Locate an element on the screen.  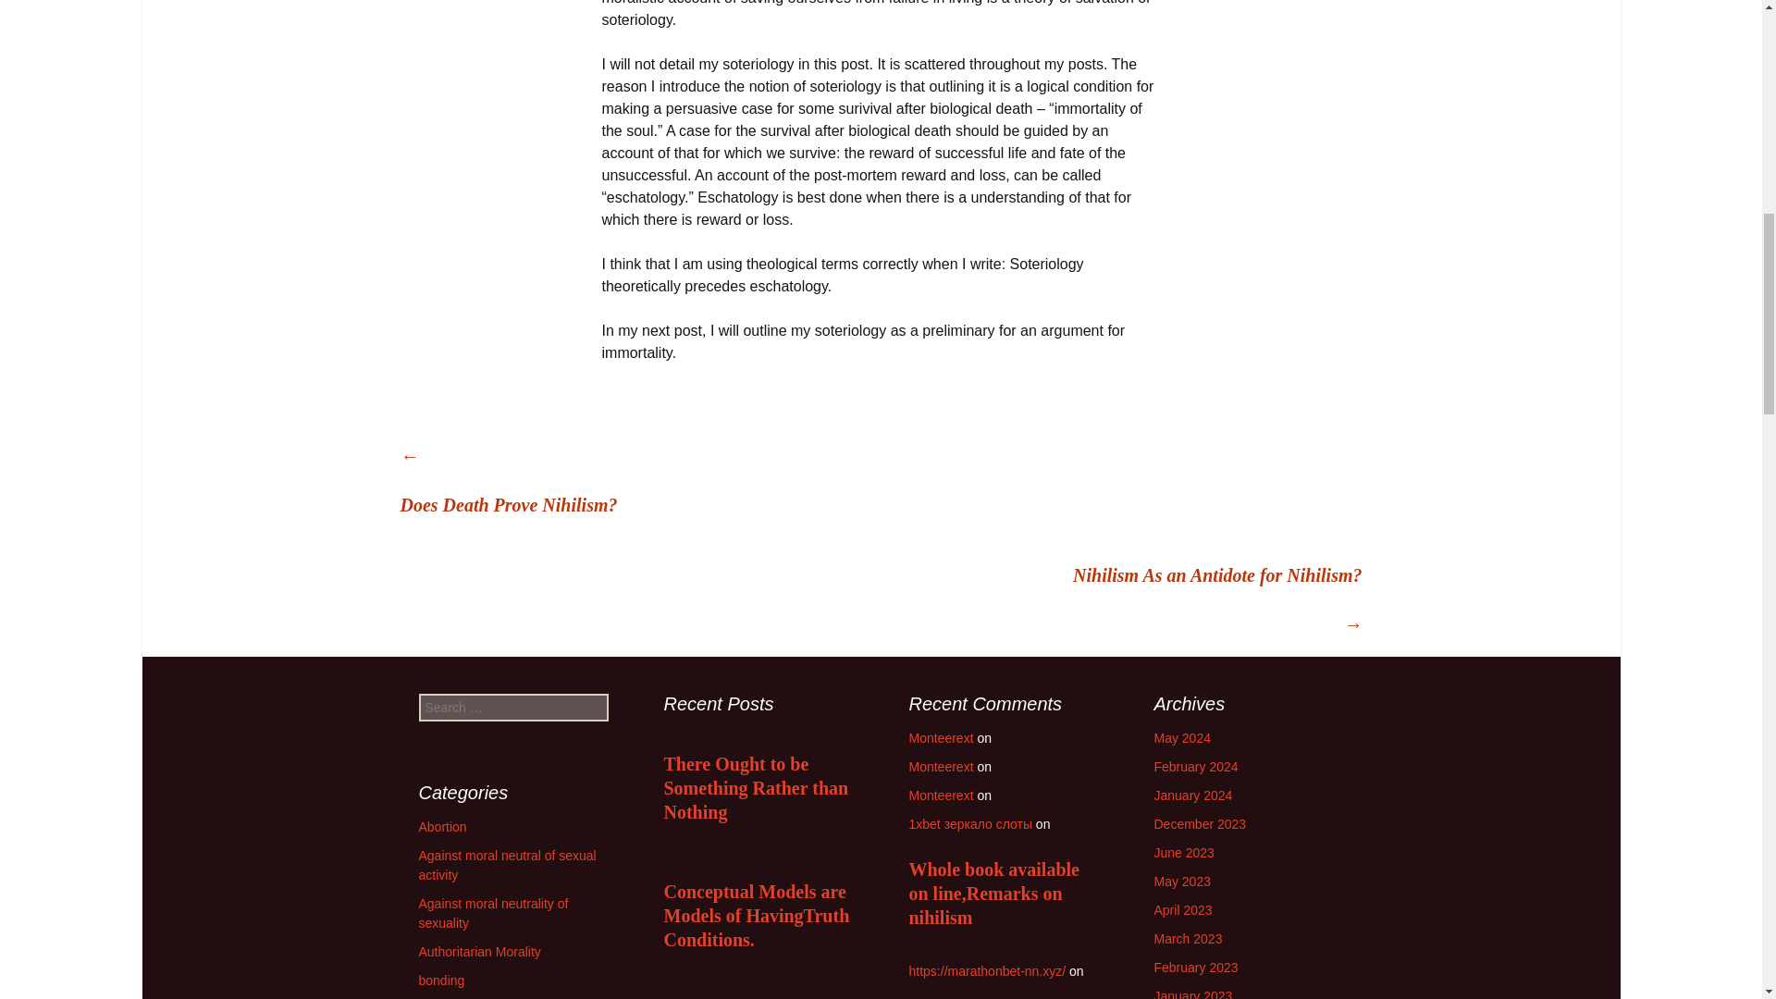
May 2024 is located at coordinates (1182, 737).